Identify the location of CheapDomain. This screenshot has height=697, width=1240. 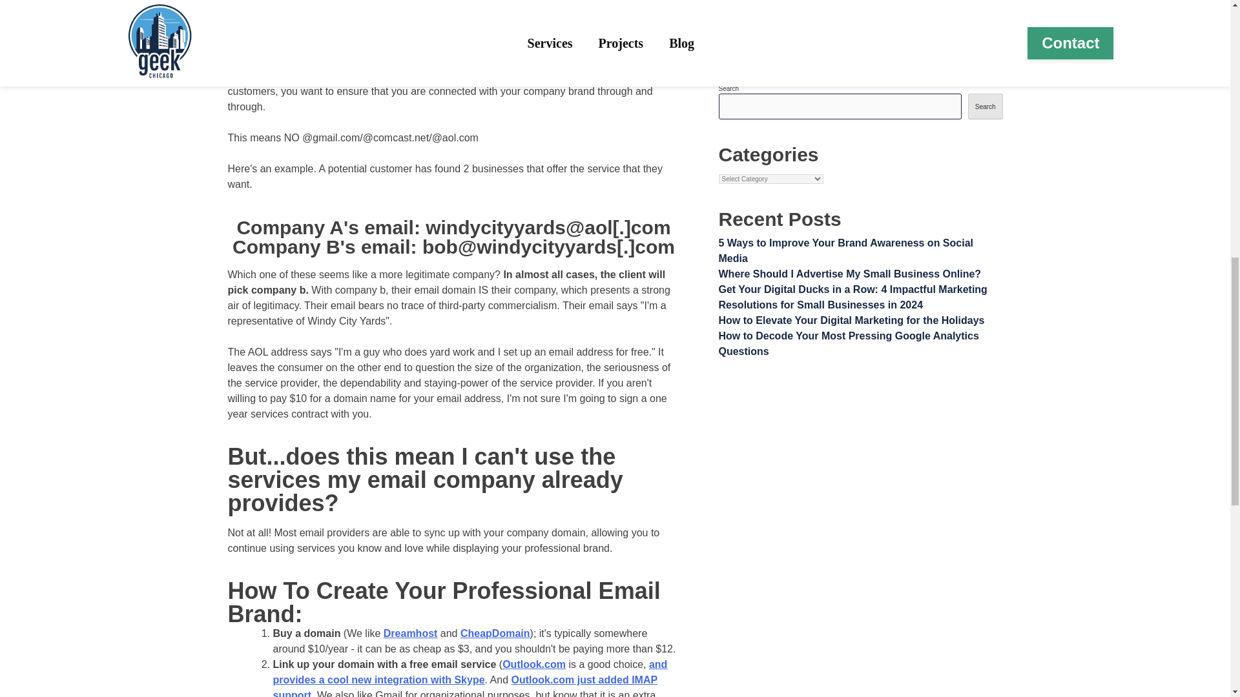
(495, 634).